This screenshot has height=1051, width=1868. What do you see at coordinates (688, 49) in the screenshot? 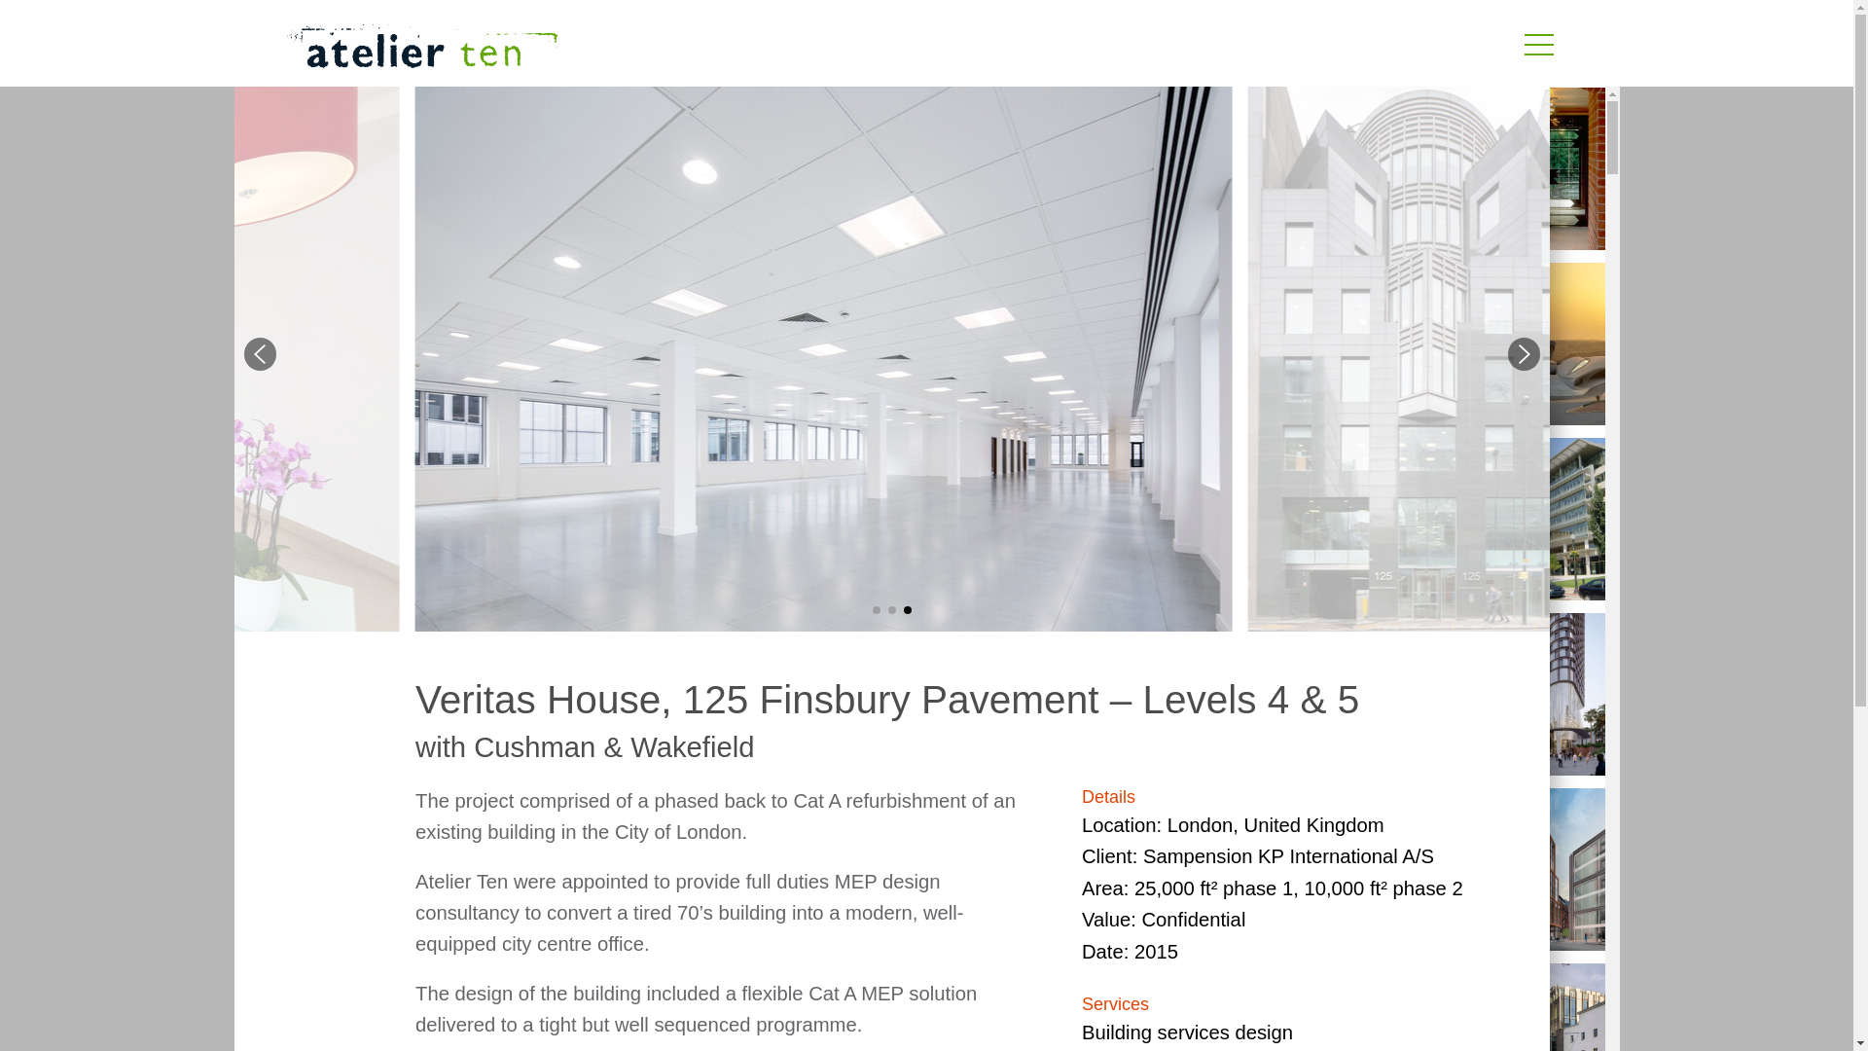
I see `logo` at bounding box center [688, 49].